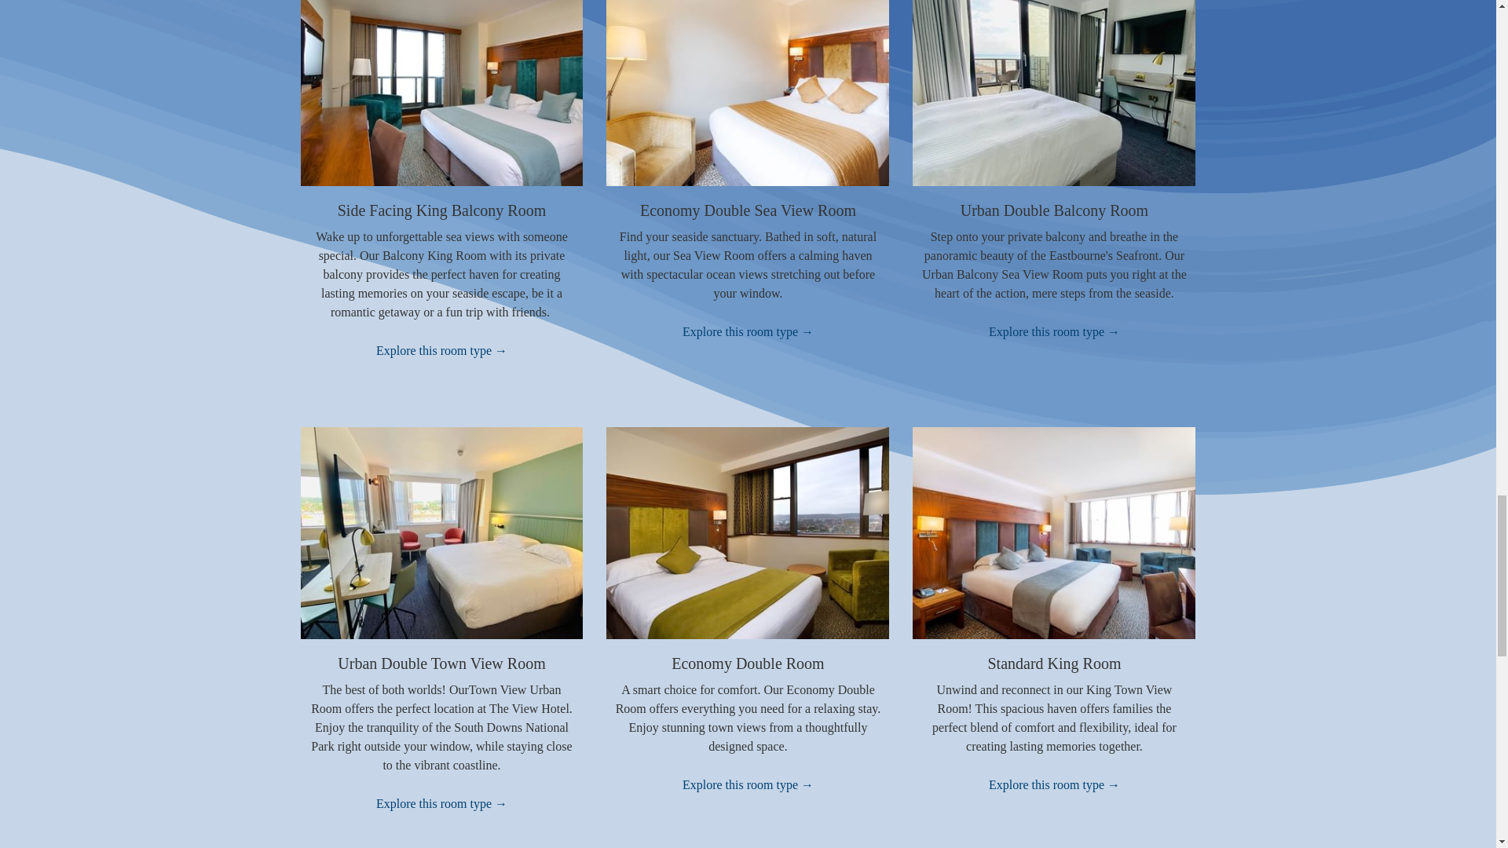 The height and width of the screenshot is (848, 1508). I want to click on Economy Double Sea View Room, so click(748, 210).